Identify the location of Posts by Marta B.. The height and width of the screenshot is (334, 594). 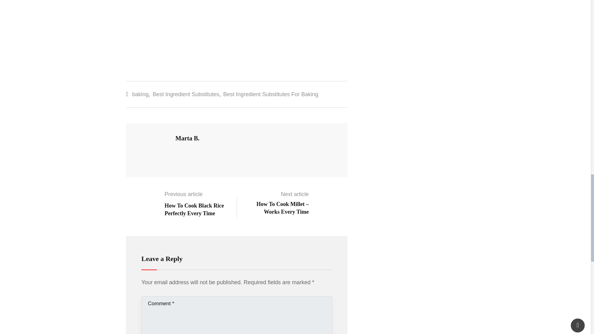
(187, 138).